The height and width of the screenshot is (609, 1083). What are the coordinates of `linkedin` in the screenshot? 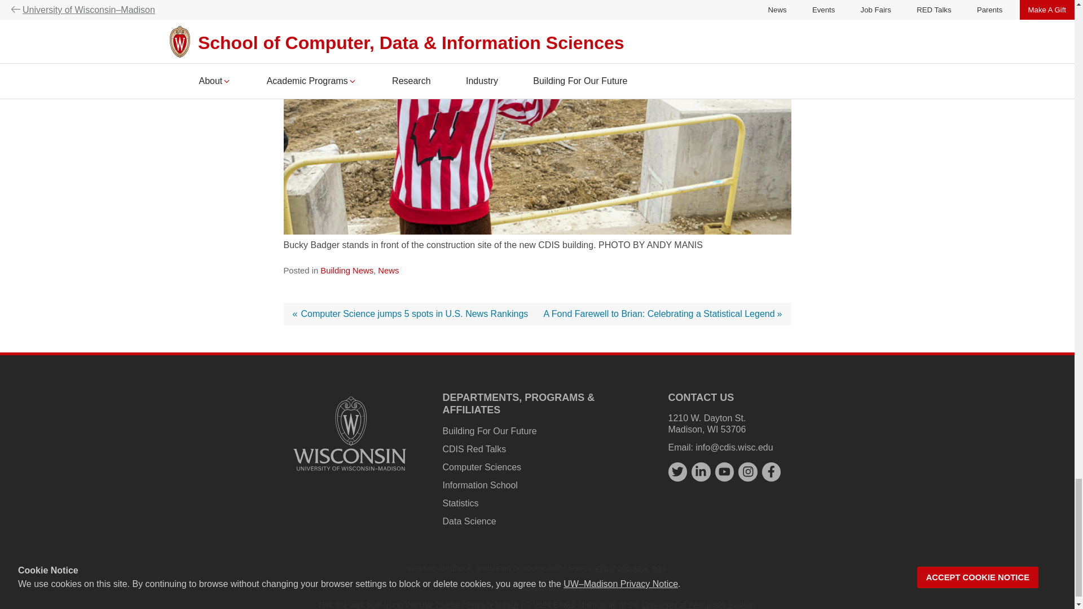 It's located at (701, 471).